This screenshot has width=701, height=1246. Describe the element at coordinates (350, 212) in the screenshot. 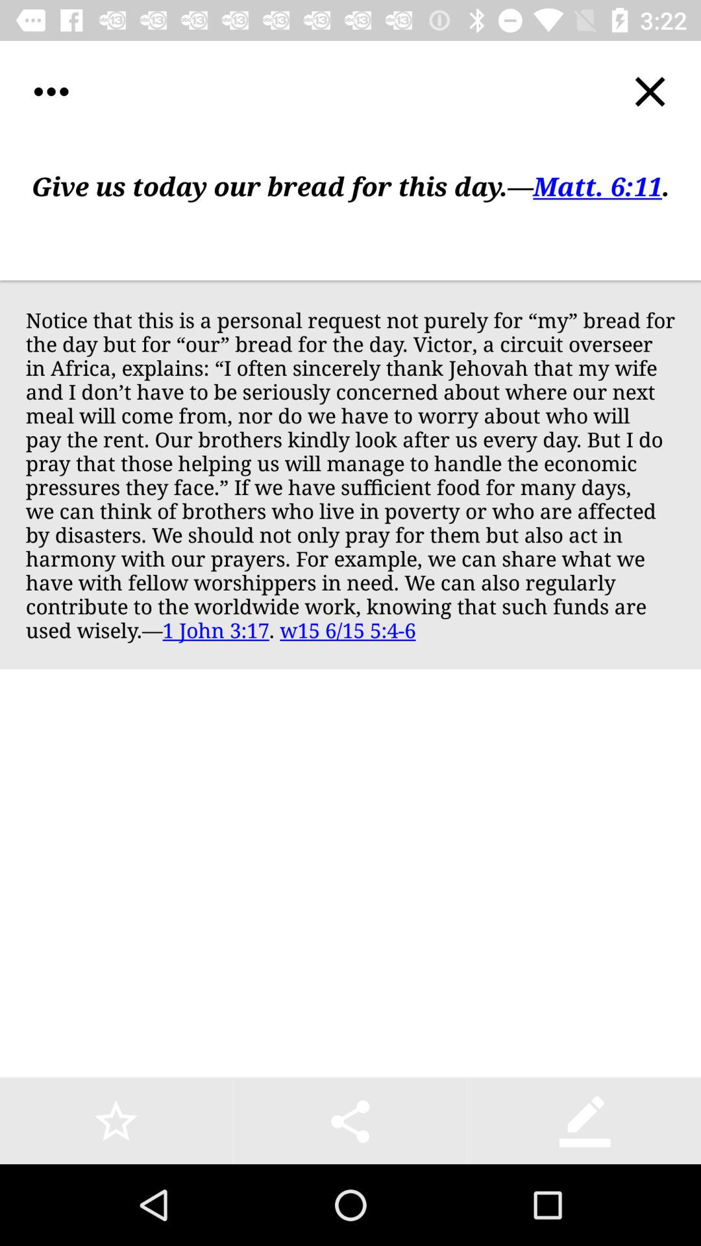

I see `open app above the notice that this app` at that location.